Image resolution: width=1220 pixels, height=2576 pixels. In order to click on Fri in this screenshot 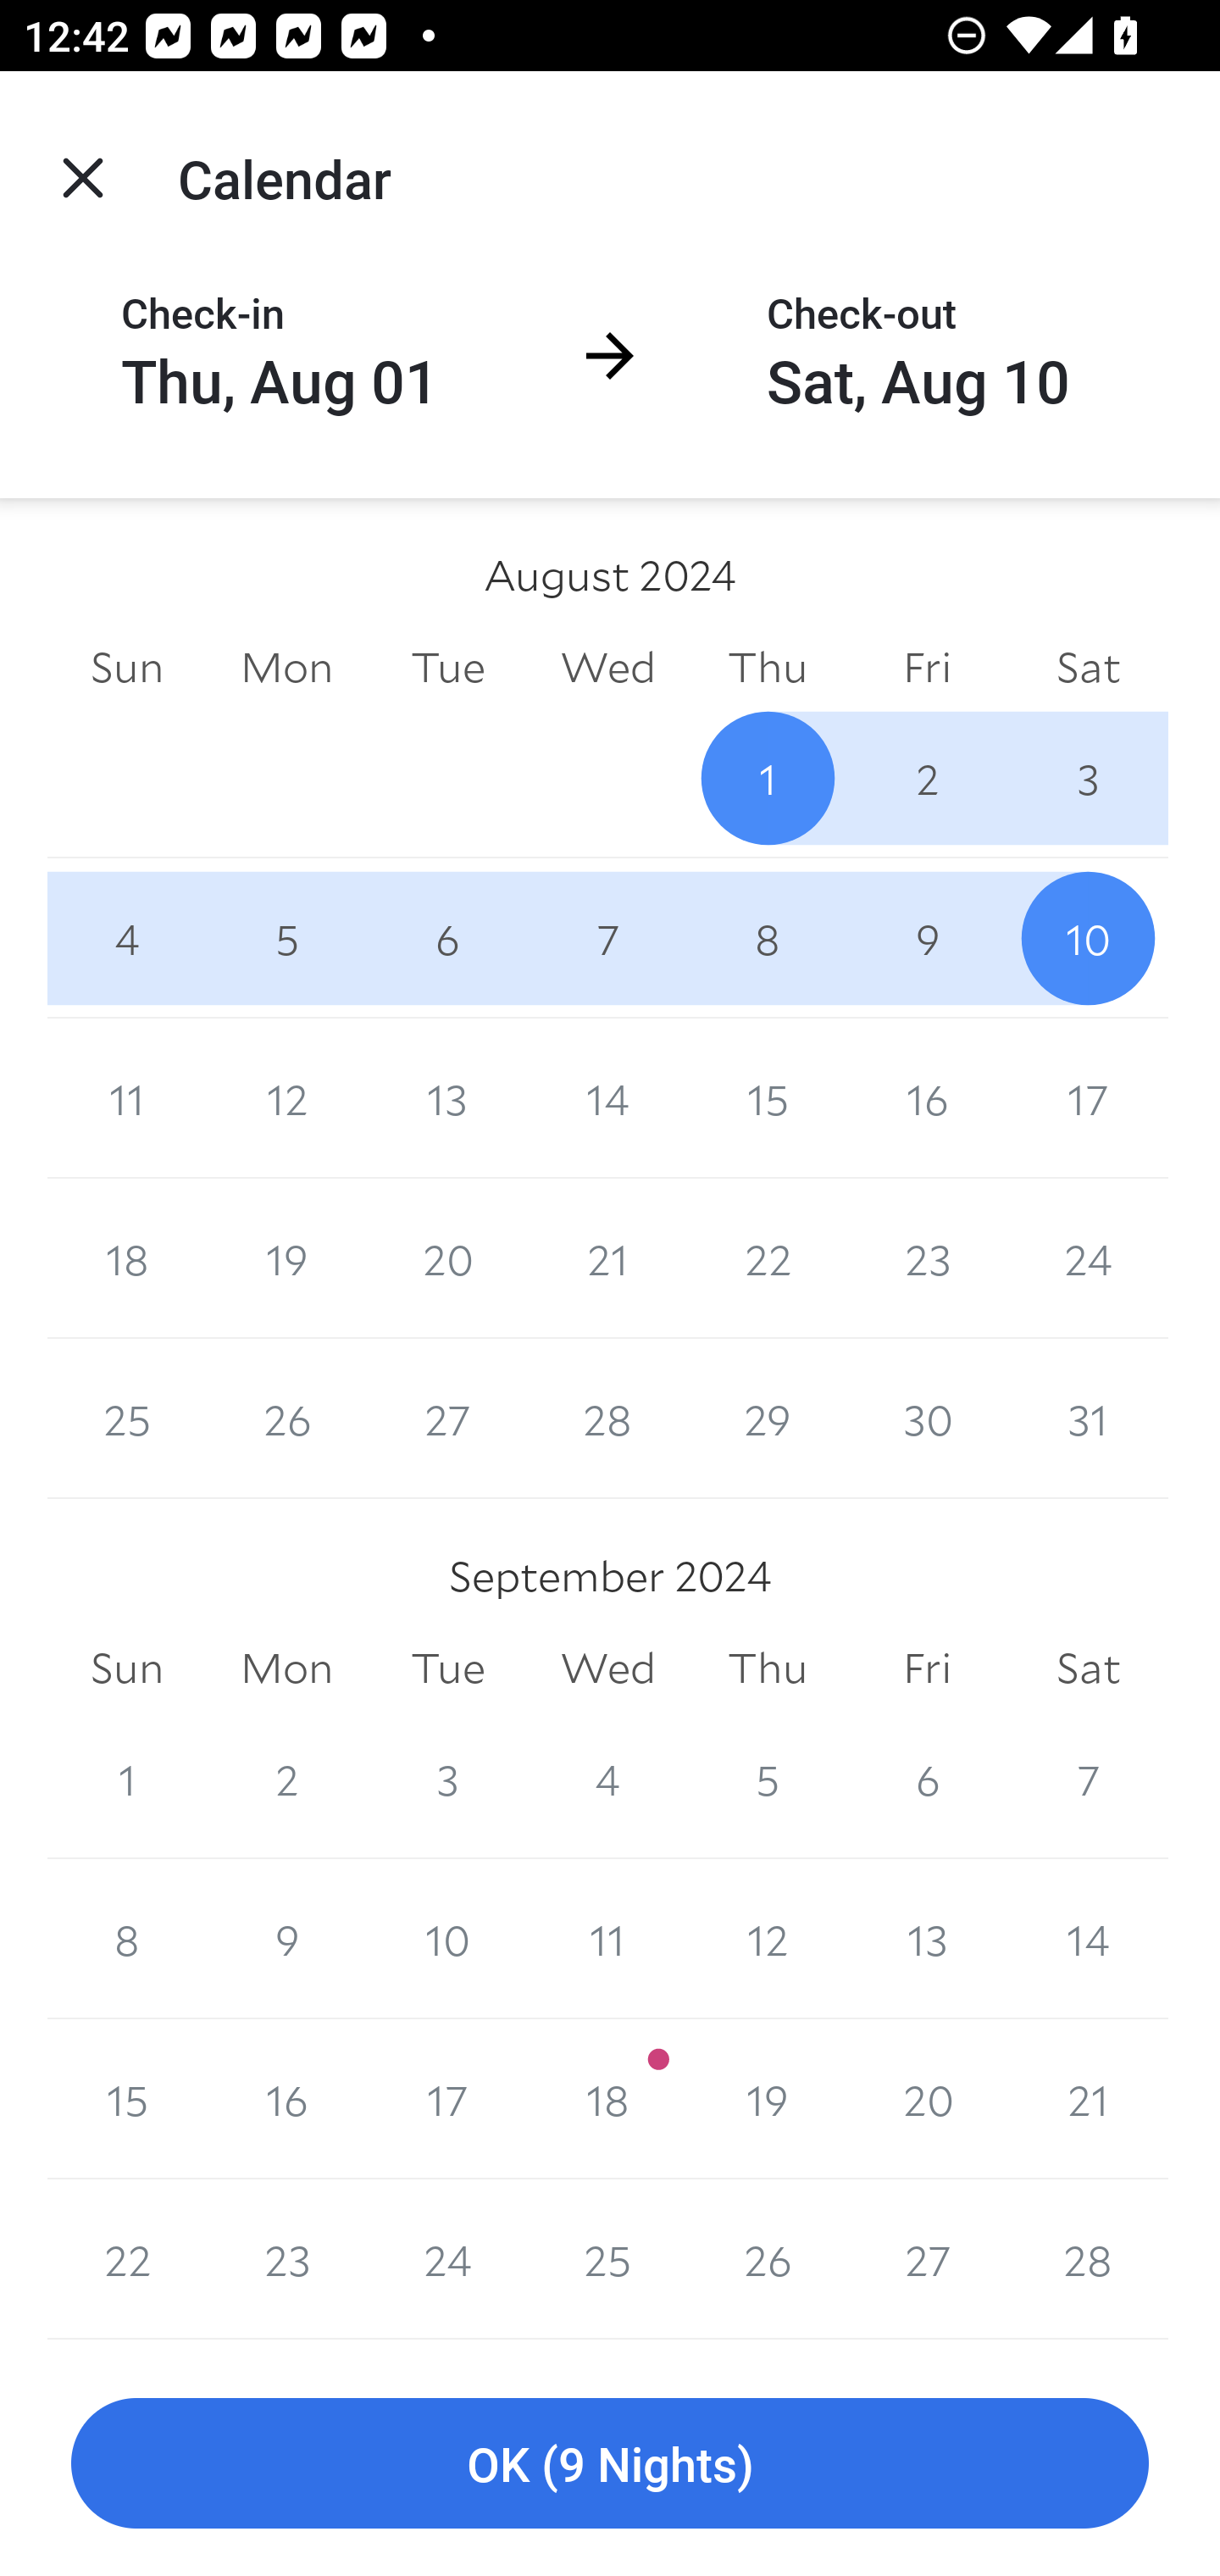, I will do `click(927, 666)`.